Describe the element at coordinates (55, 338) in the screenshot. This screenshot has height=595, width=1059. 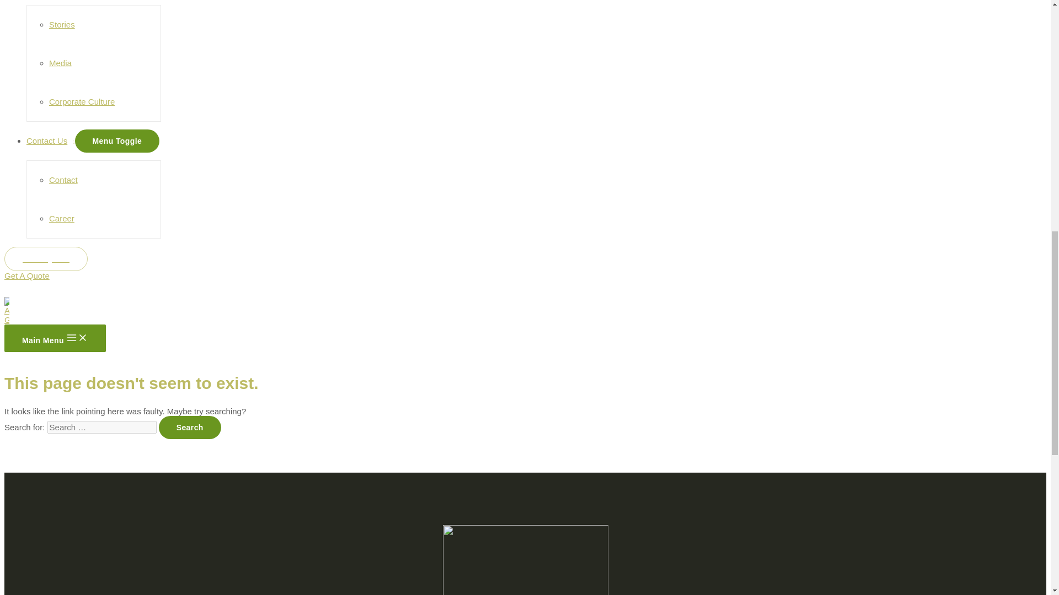
I see `Main Menu` at that location.